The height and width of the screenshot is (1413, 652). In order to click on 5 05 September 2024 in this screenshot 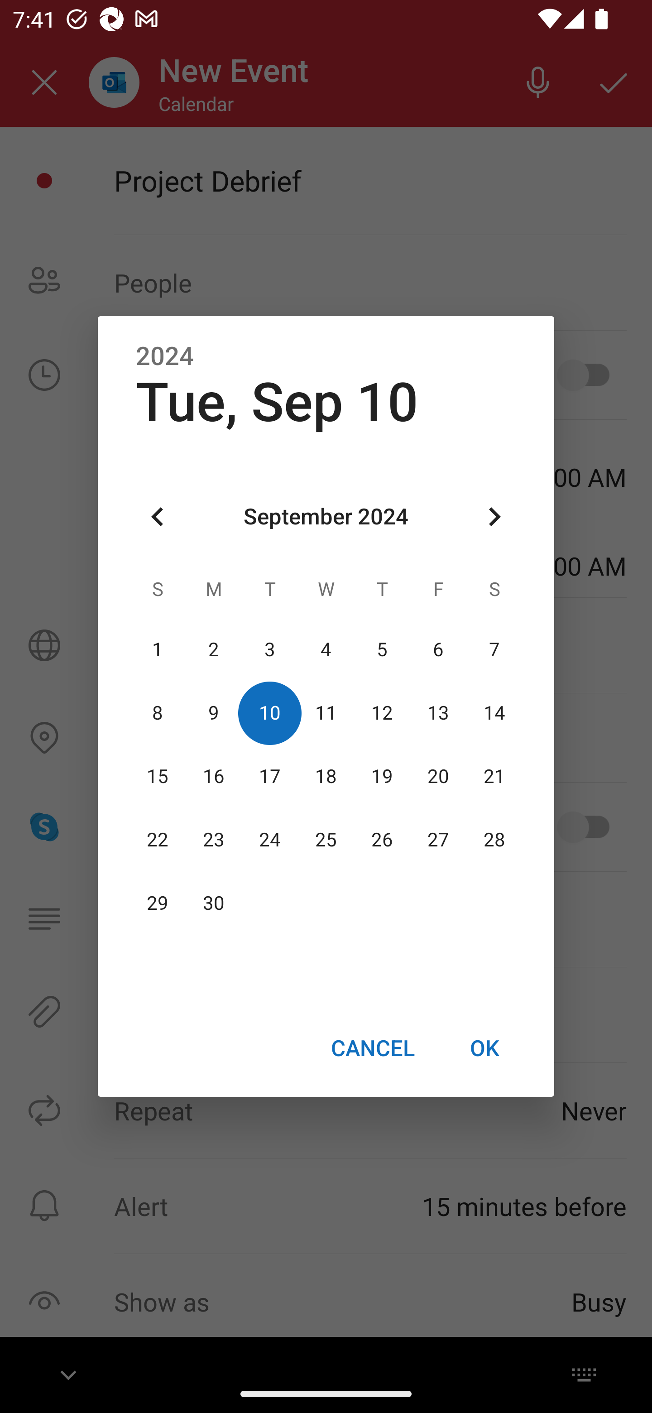, I will do `click(382, 649)`.